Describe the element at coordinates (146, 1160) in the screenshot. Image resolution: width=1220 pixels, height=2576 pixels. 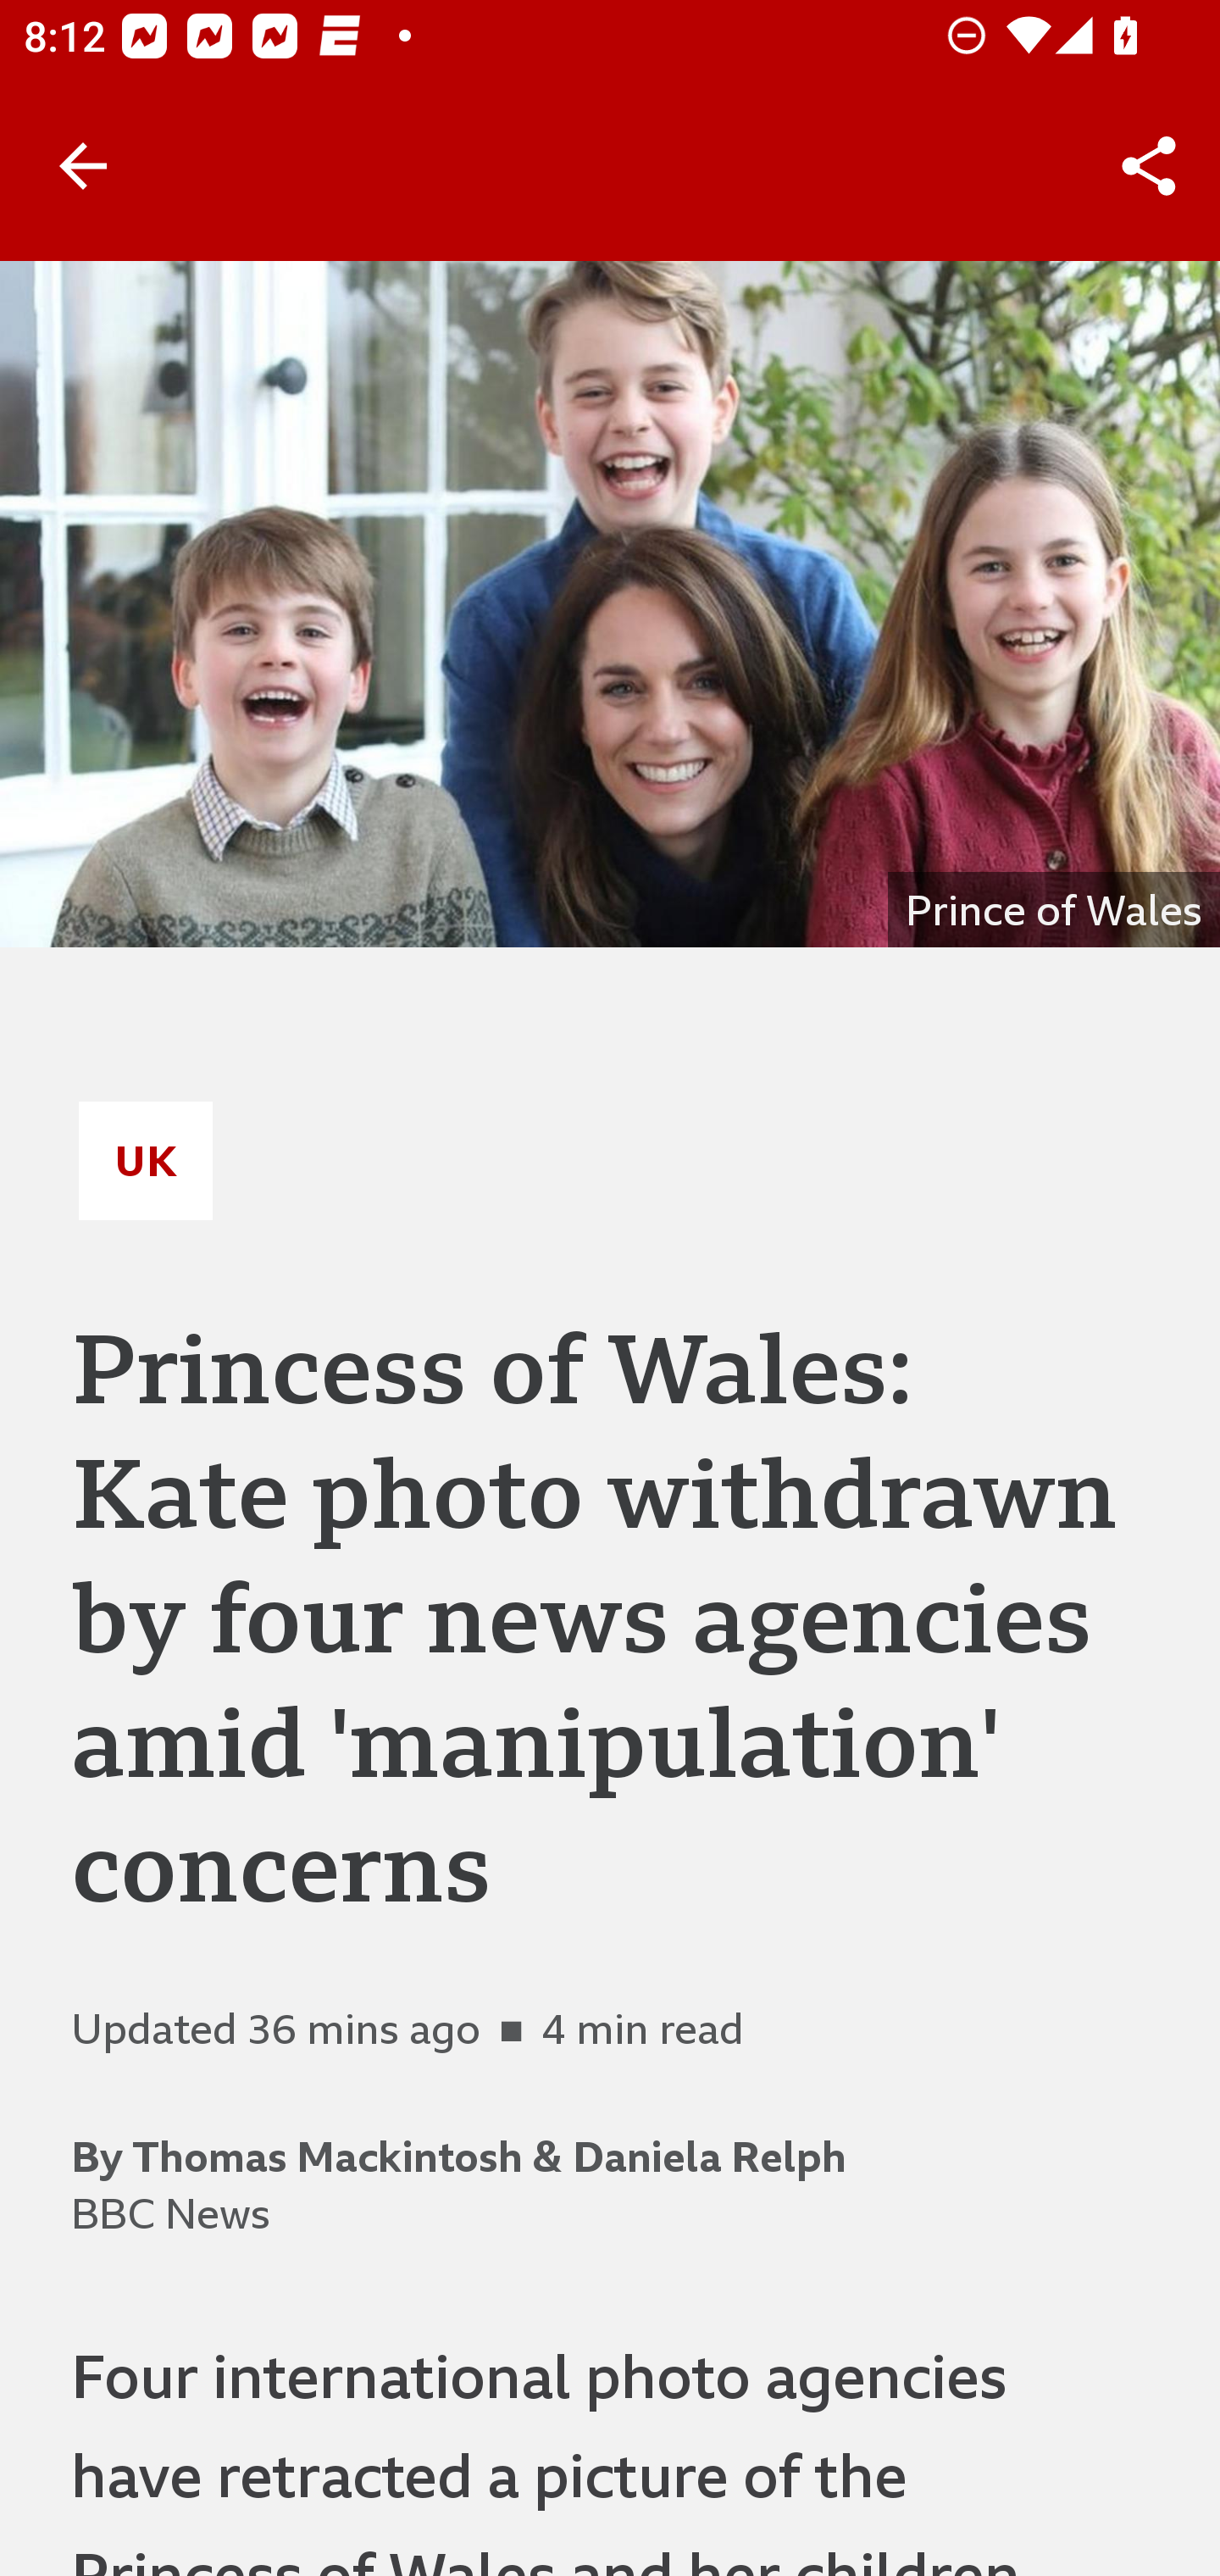
I see `UK` at that location.